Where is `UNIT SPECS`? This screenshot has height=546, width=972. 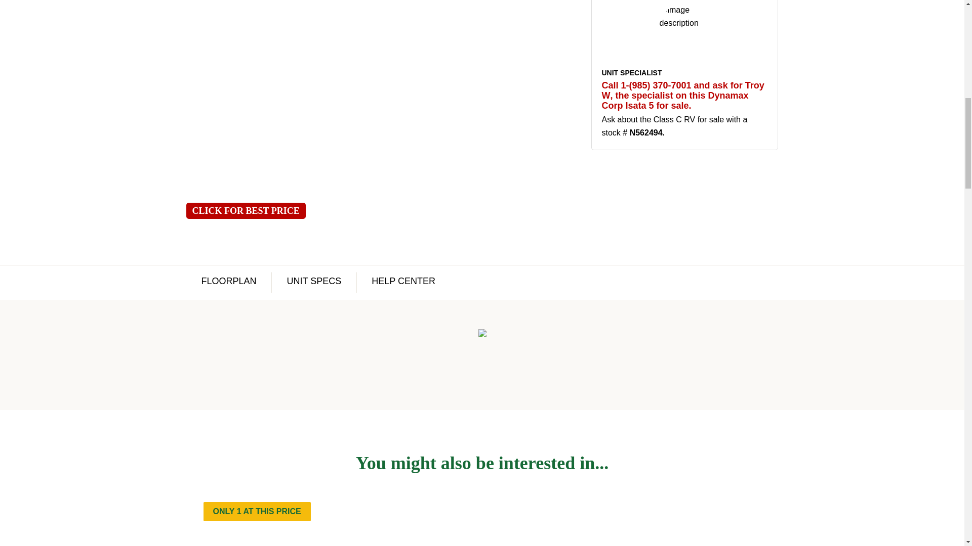
UNIT SPECS is located at coordinates (314, 282).